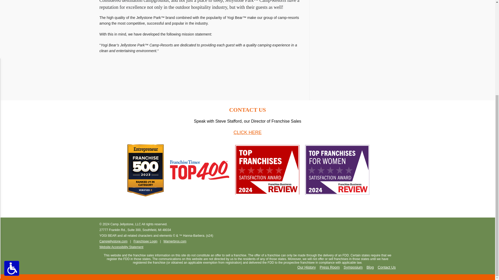 The height and width of the screenshot is (280, 499). I want to click on Blog, so click(370, 268).